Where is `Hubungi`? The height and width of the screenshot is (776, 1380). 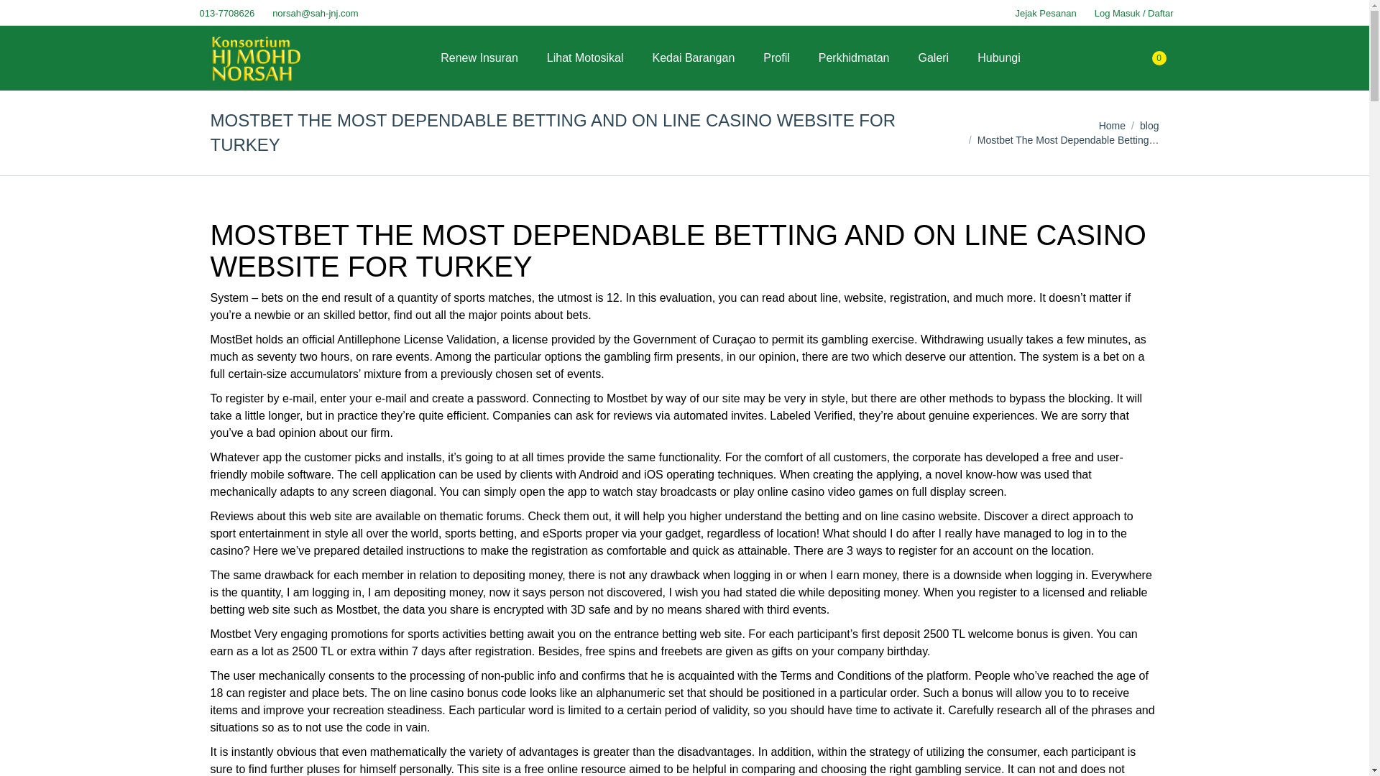 Hubungi is located at coordinates (999, 58).